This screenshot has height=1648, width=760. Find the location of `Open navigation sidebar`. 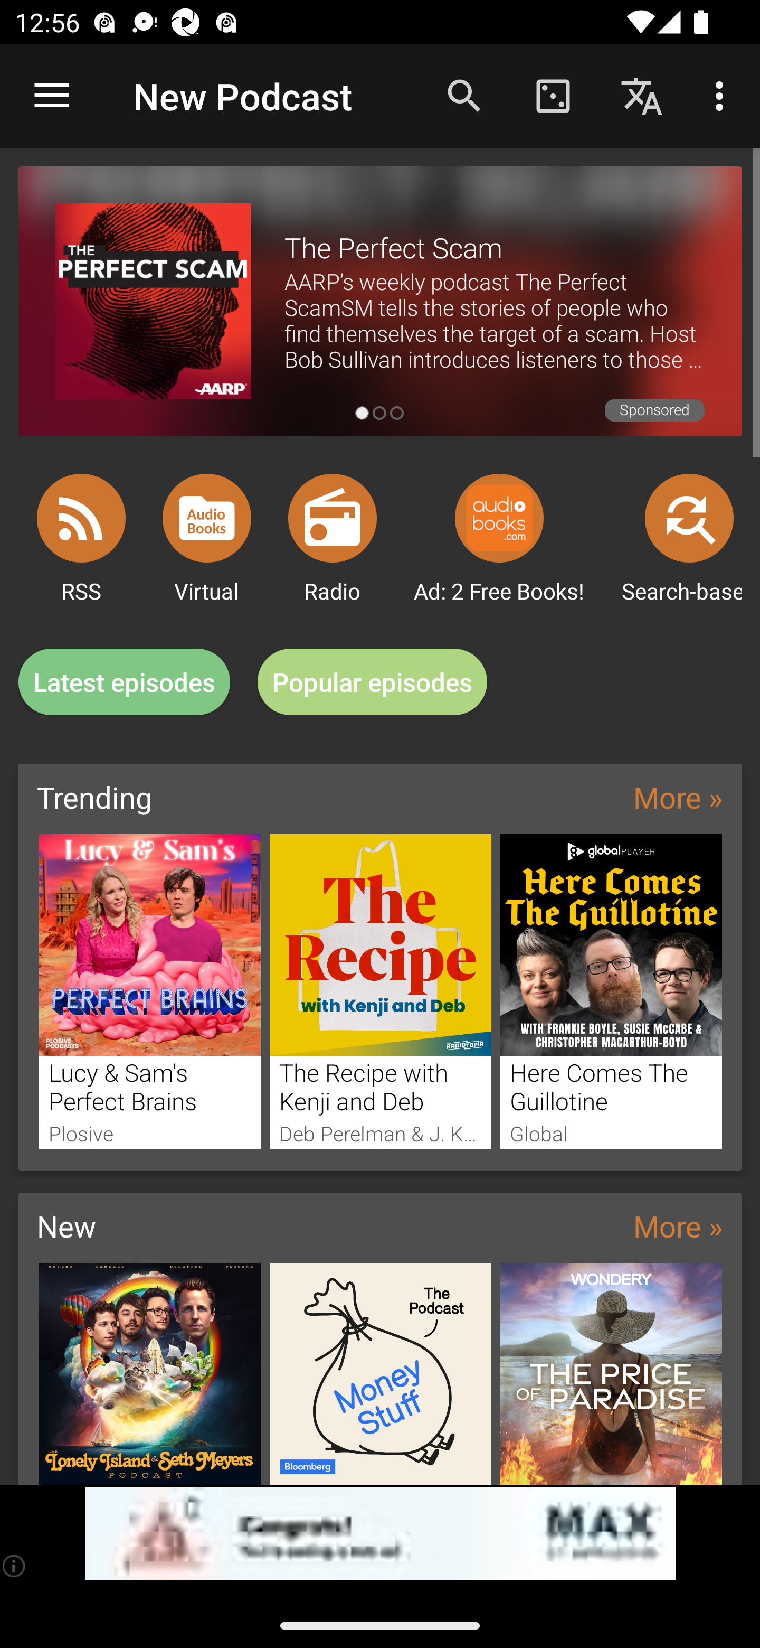

Open navigation sidebar is located at coordinates (52, 96).